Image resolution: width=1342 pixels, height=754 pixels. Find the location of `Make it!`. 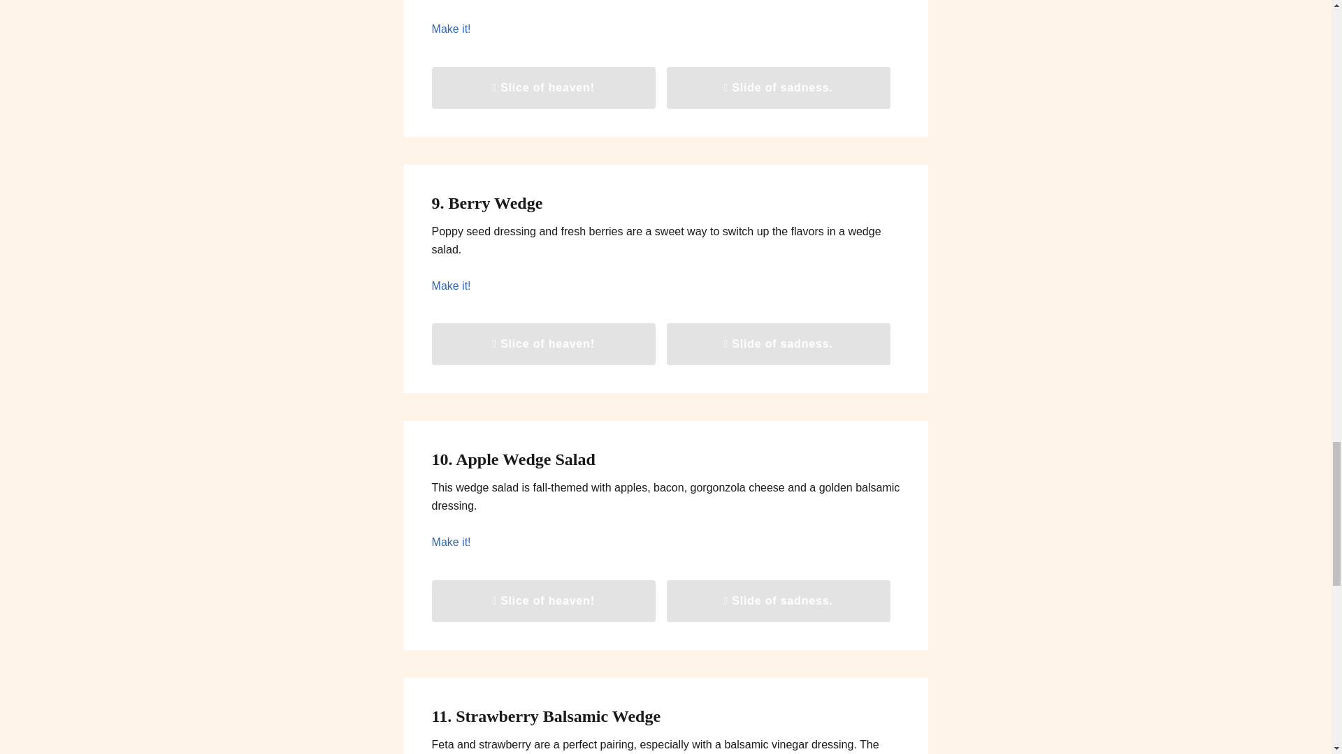

Make it! is located at coordinates (452, 542).